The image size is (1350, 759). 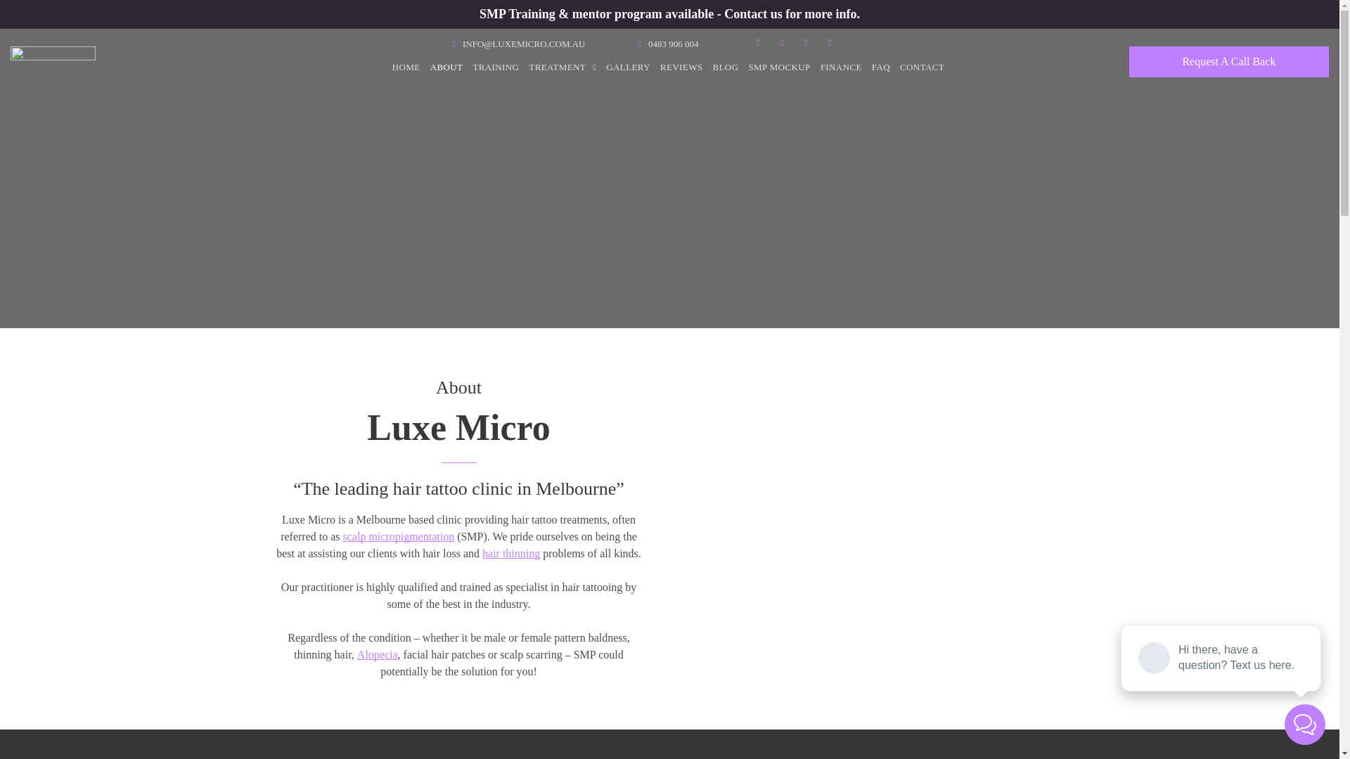 What do you see at coordinates (682, 67) in the screenshot?
I see `REVIEWS` at bounding box center [682, 67].